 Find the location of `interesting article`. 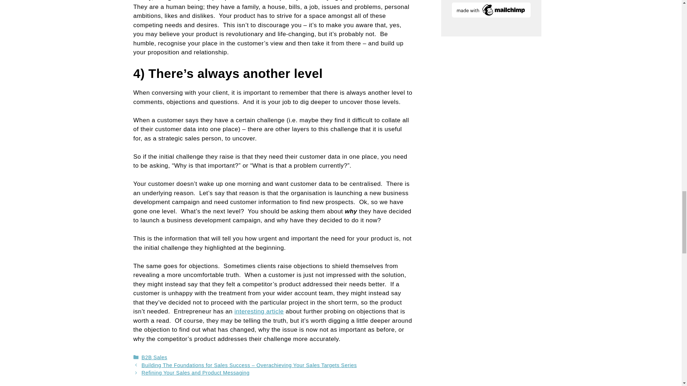

interesting article is located at coordinates (259, 311).